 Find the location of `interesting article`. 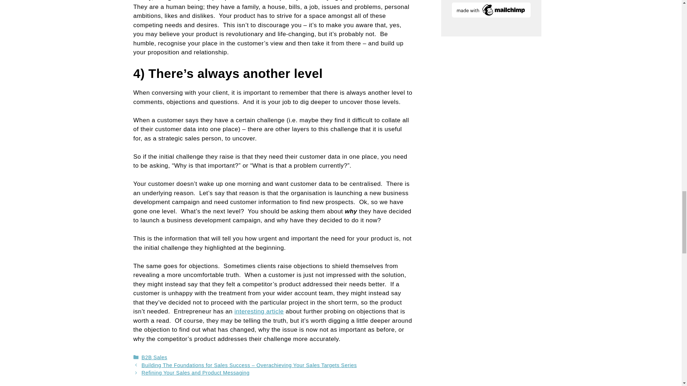

interesting article is located at coordinates (259, 311).